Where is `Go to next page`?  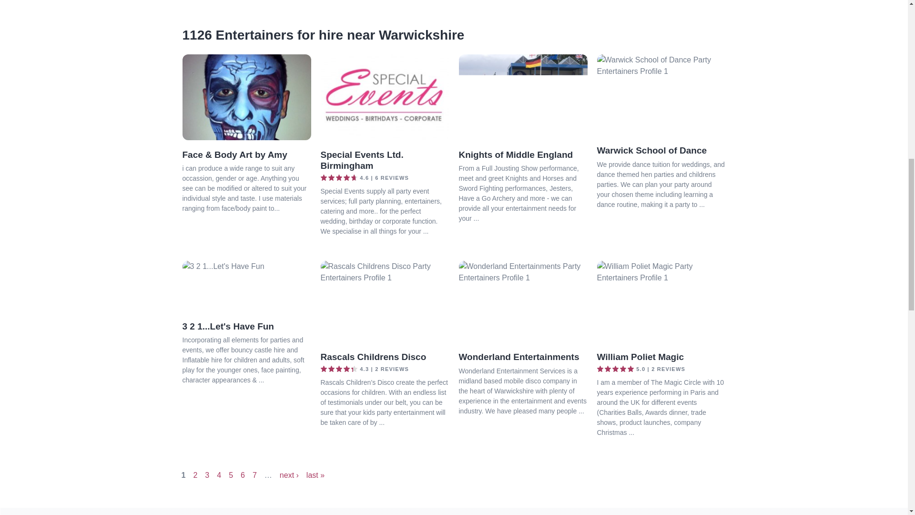
Go to next page is located at coordinates (289, 475).